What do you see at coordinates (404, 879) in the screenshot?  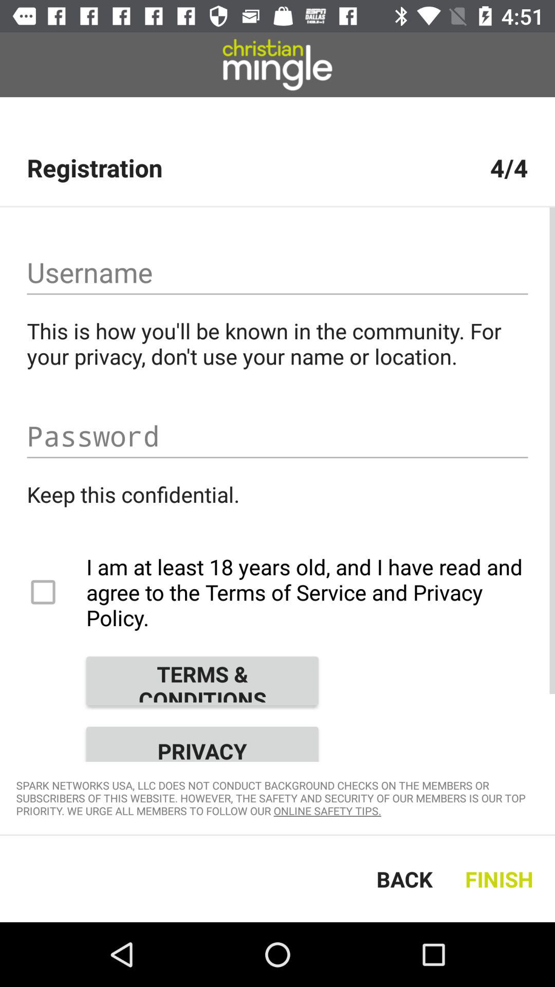 I see `press icon next to the finish` at bounding box center [404, 879].